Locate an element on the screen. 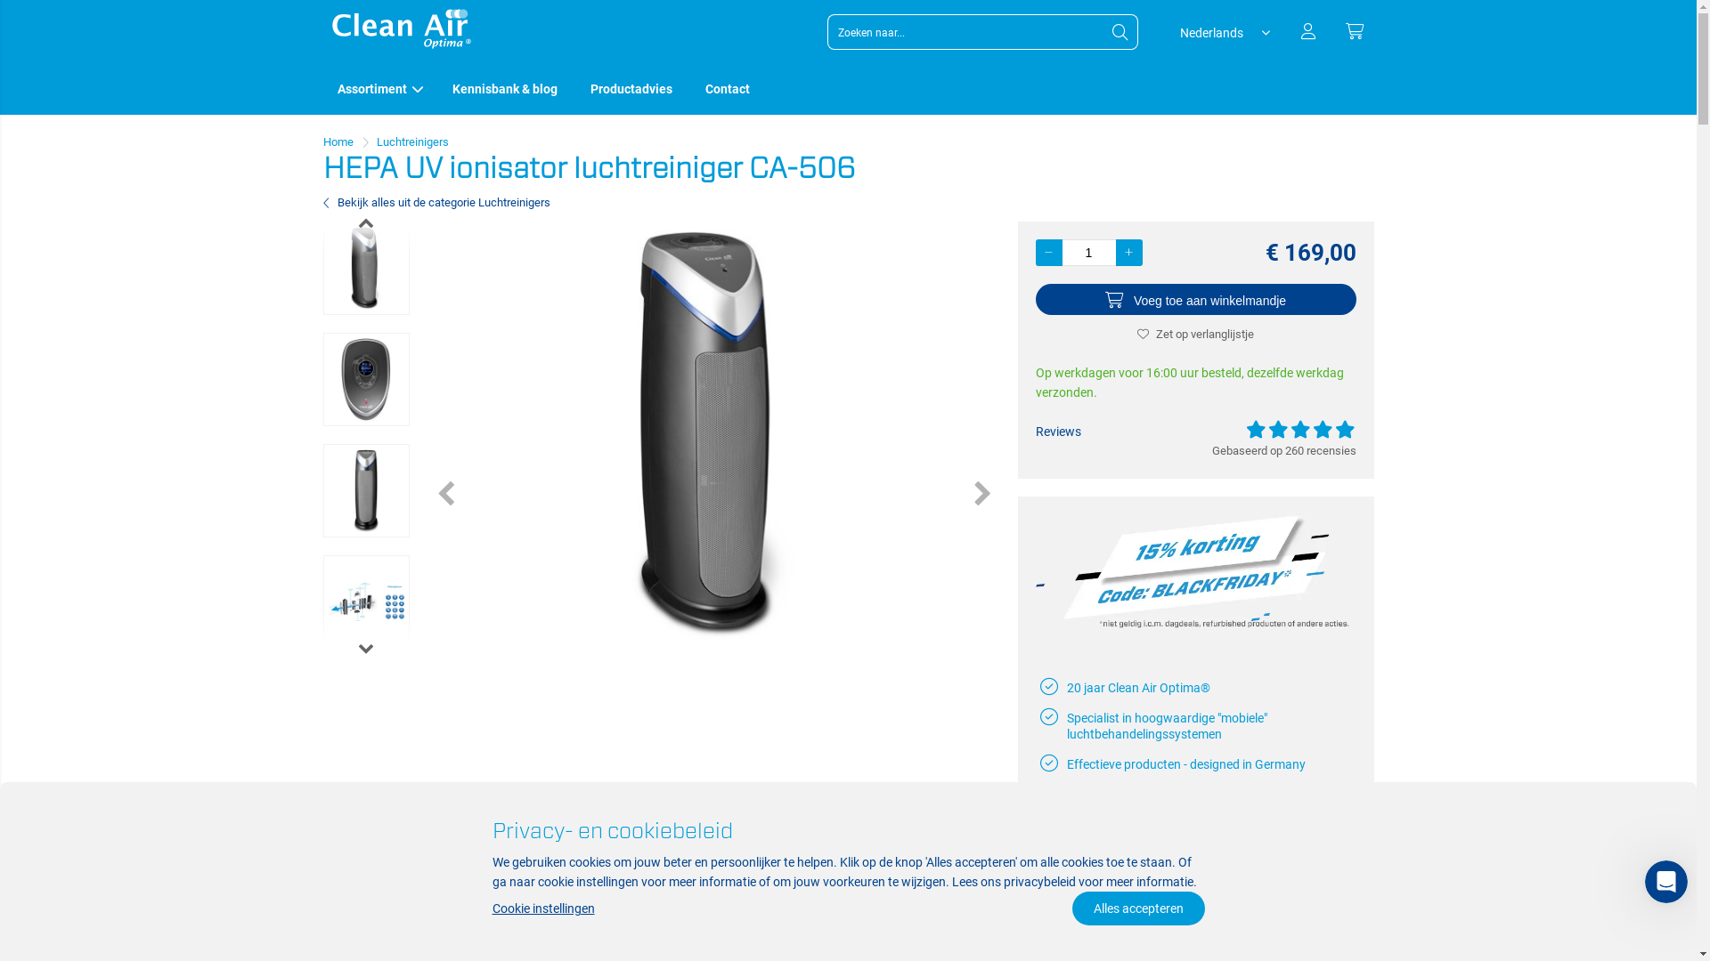 This screenshot has width=1710, height=961. Productadvies is located at coordinates (634, 89).